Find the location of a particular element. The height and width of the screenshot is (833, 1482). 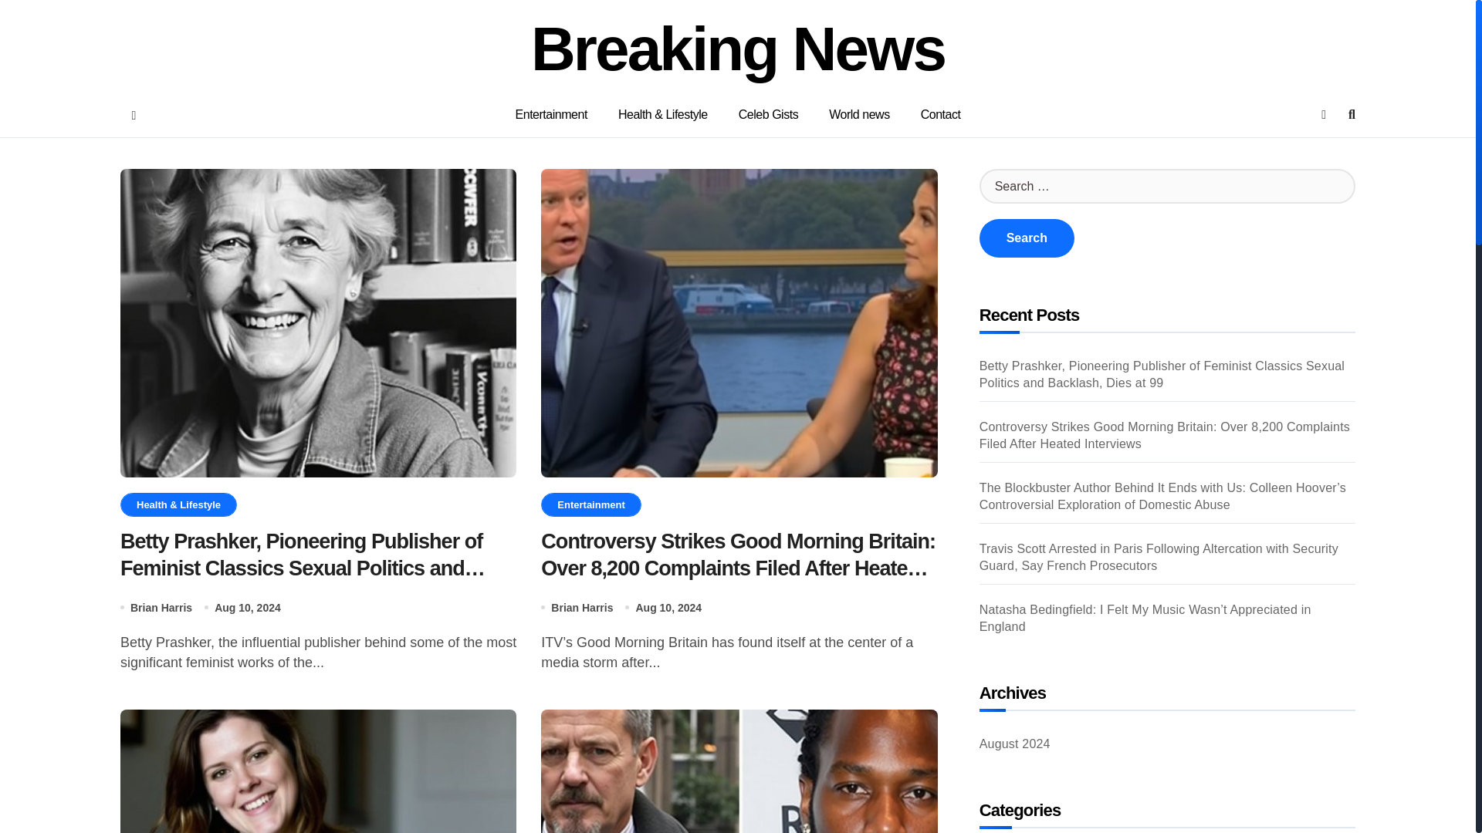

Aug 10, 2024 is located at coordinates (248, 608).